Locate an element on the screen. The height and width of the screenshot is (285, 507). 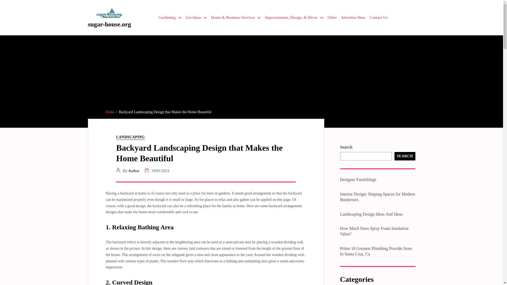
sugar-house.org is located at coordinates (109, 24).